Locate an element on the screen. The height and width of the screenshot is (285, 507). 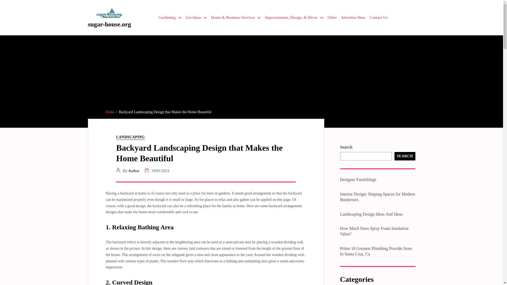
sugar-house.org is located at coordinates (109, 24).